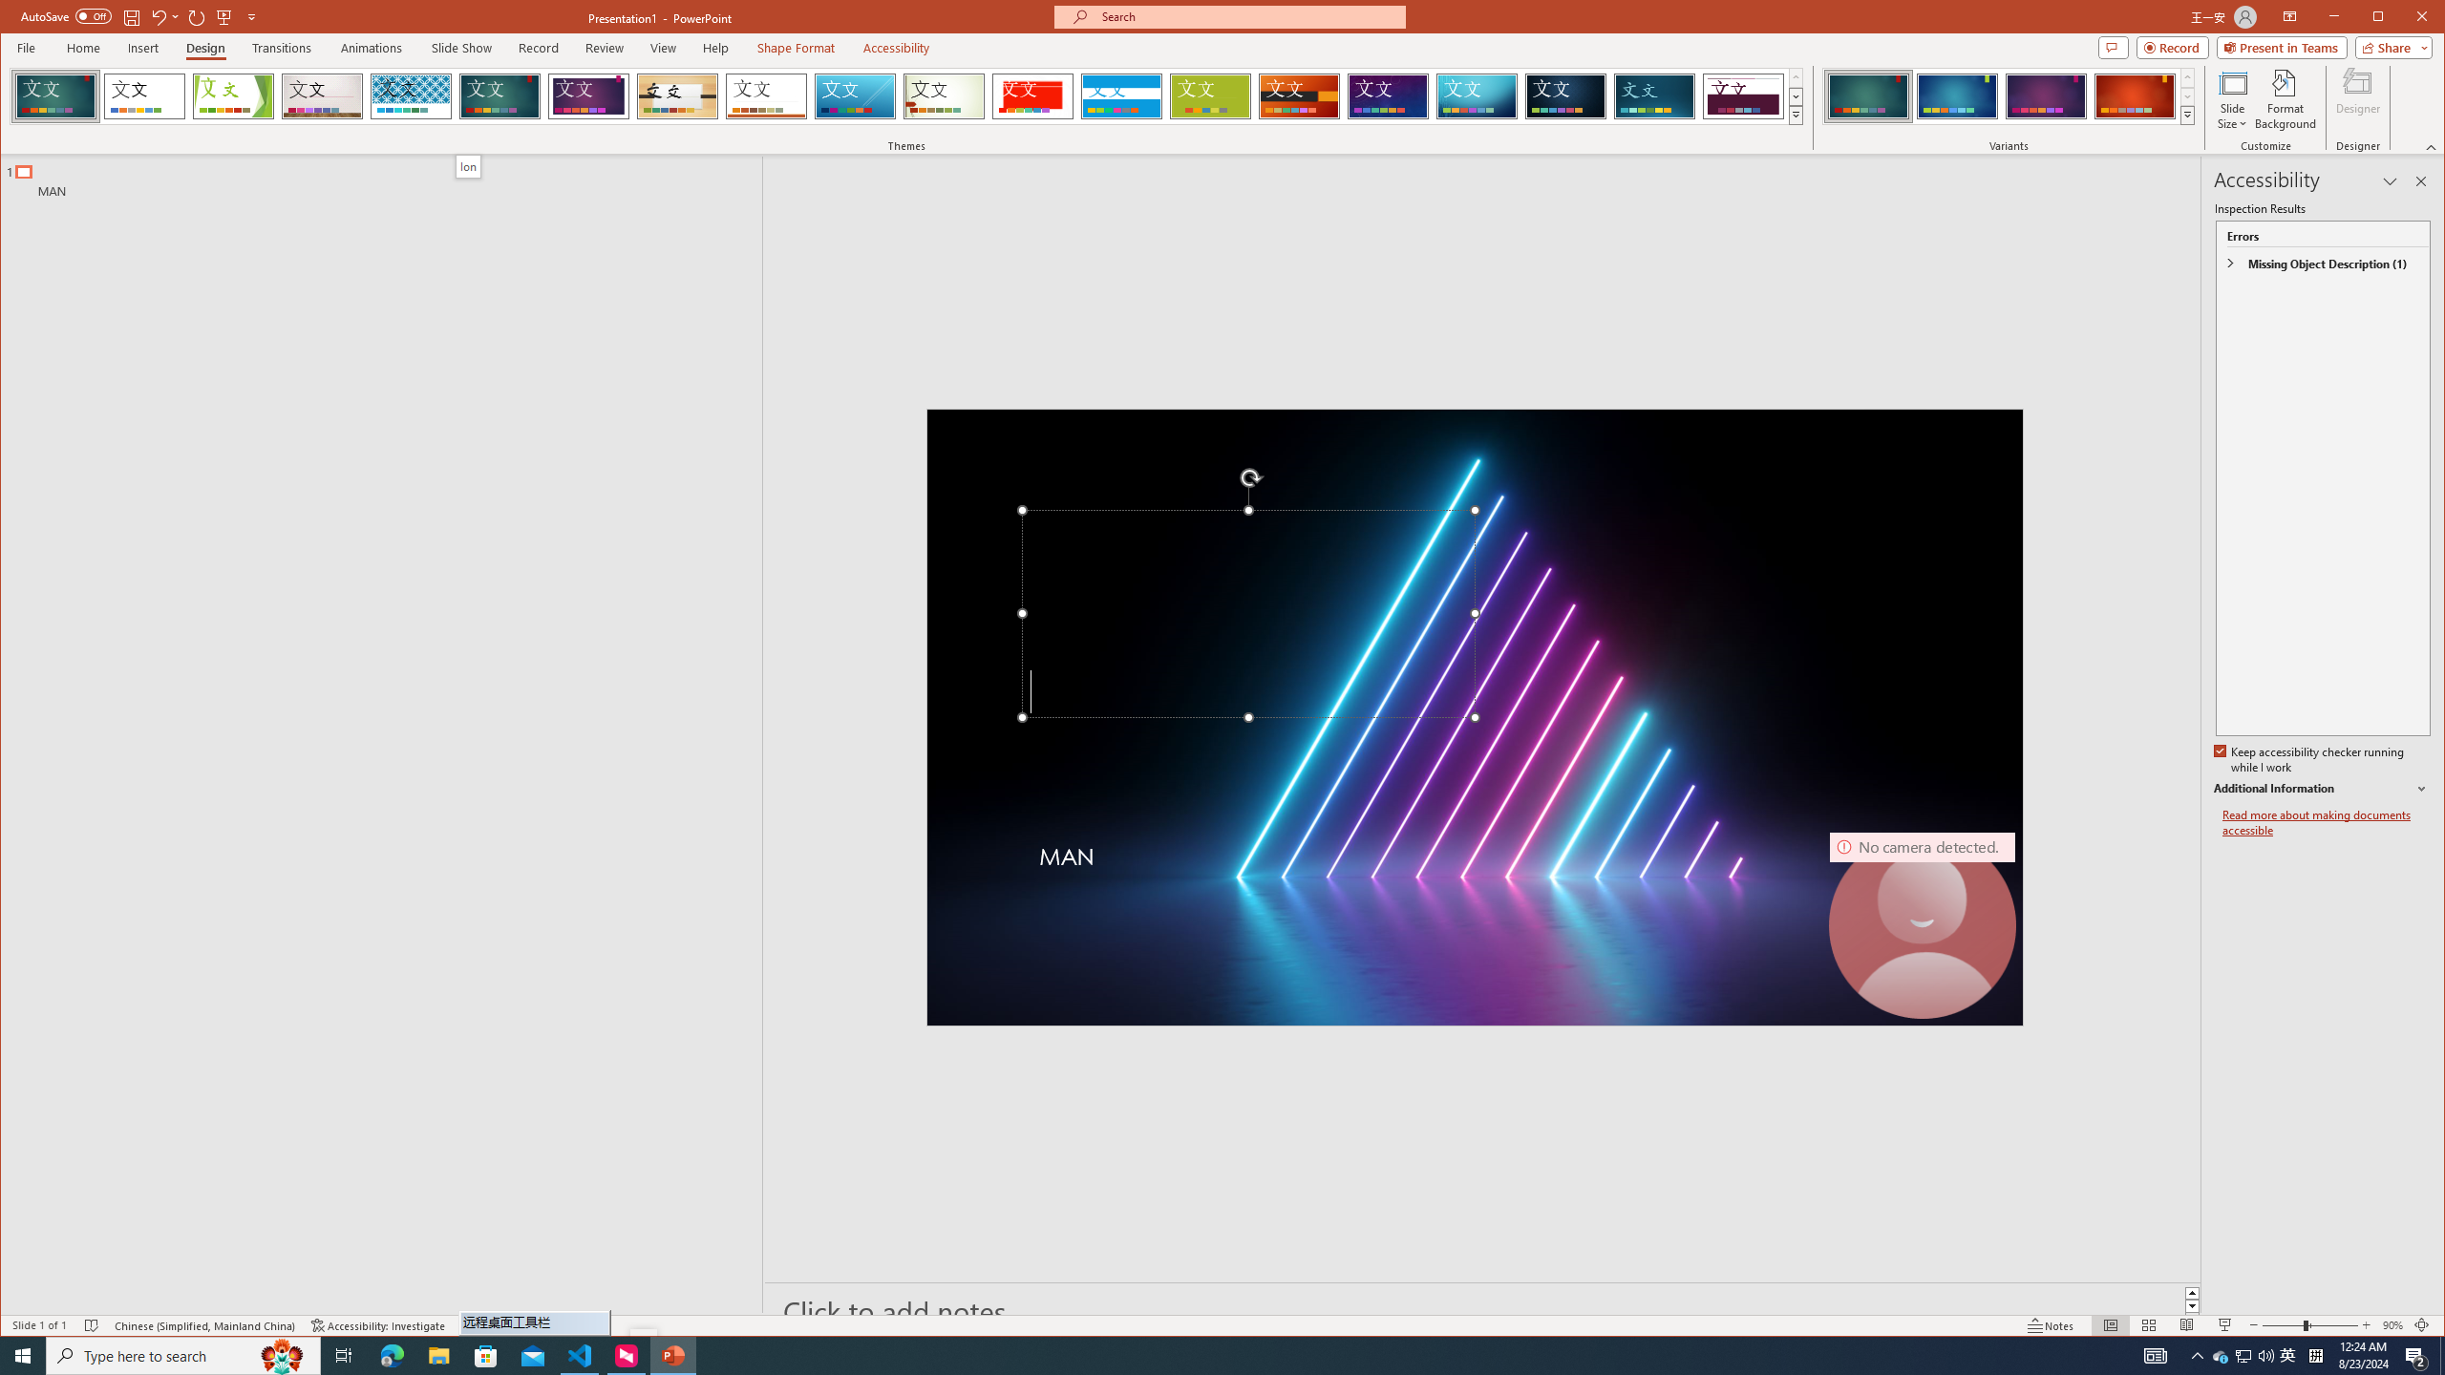  Describe the element at coordinates (2009, 95) in the screenshot. I see `AutomationID: ThemeVariantsGallery` at that location.